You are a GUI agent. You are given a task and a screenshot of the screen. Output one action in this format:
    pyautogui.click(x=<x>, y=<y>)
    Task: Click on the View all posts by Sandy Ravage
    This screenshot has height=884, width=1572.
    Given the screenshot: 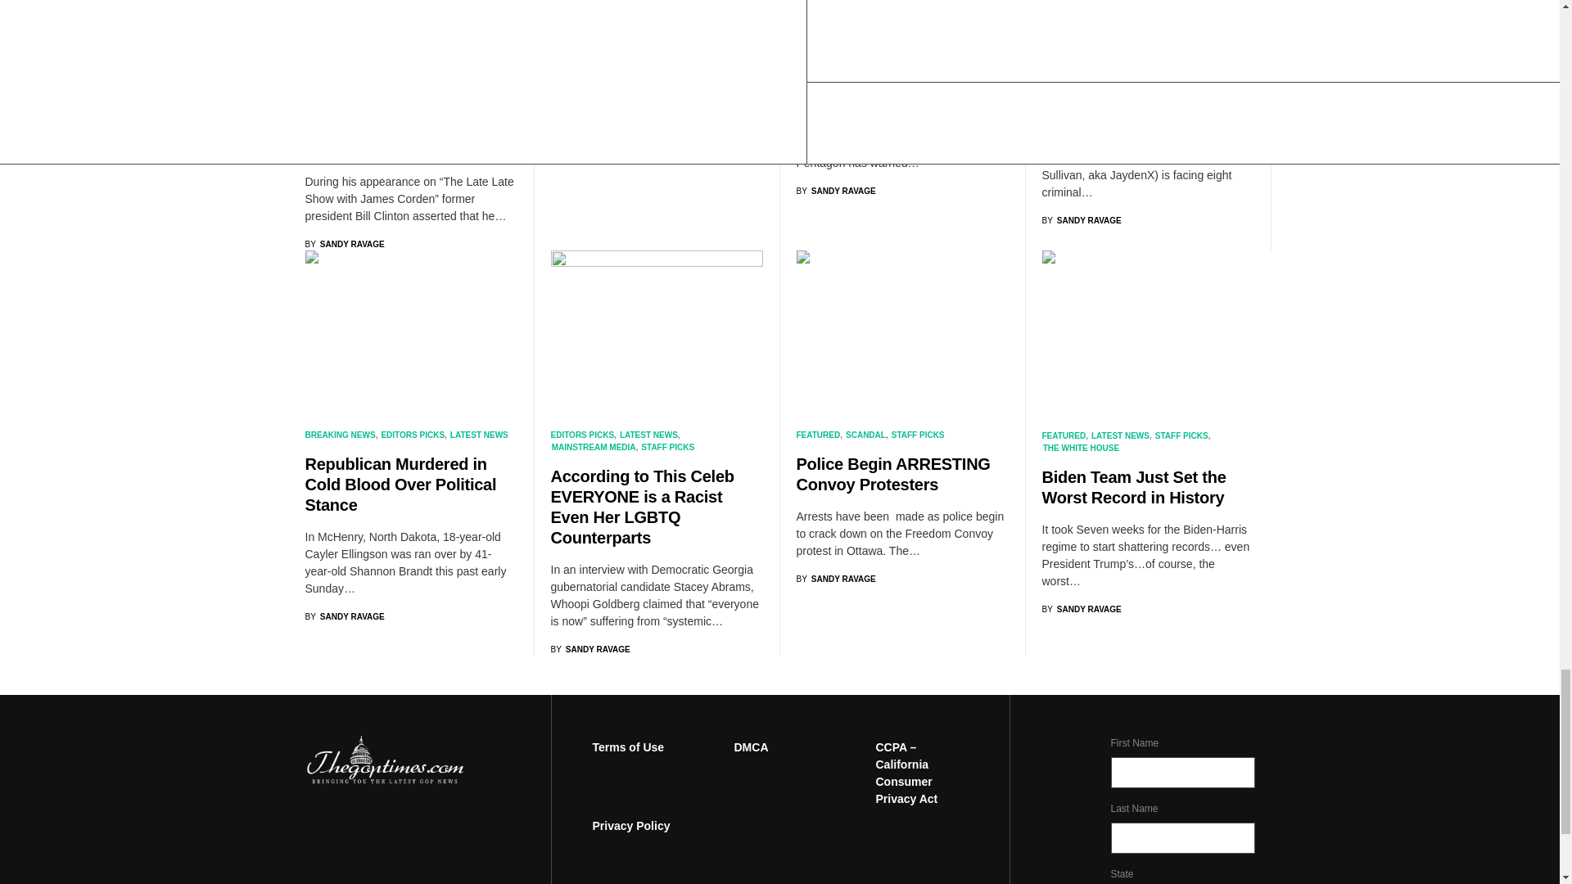 What is the action you would take?
    pyautogui.click(x=1081, y=609)
    